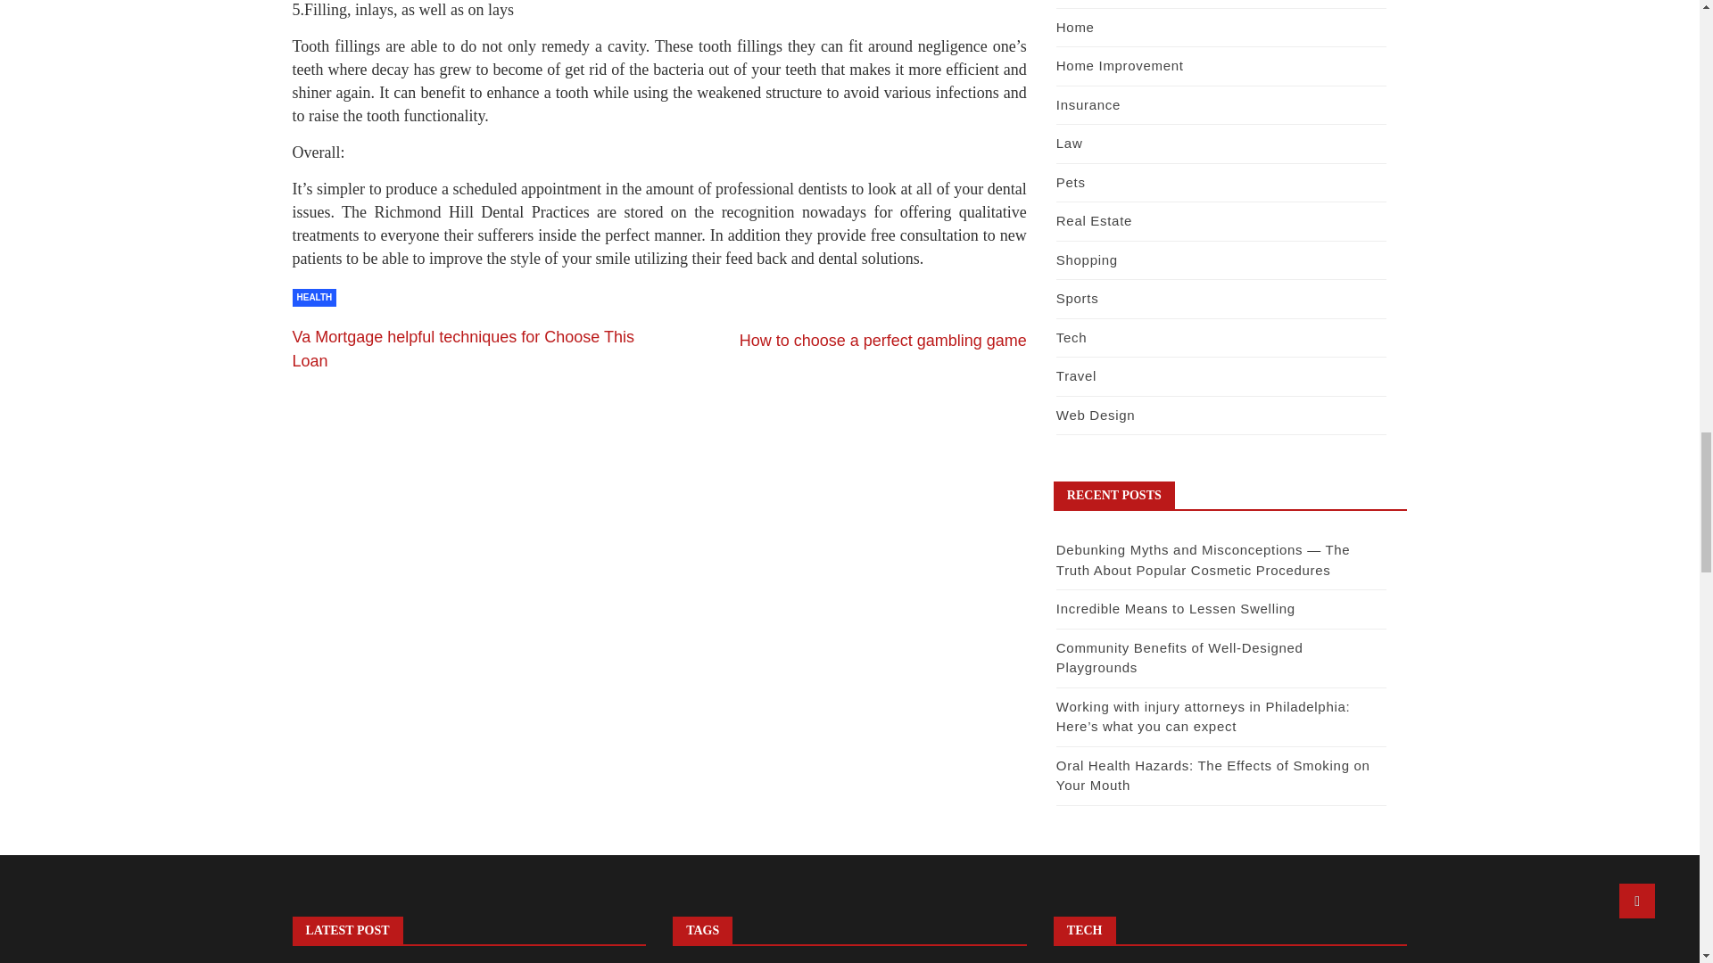 Image resolution: width=1713 pixels, height=963 pixels. I want to click on Va Mortgage helpful techniques for Choose This Loan, so click(464, 349).